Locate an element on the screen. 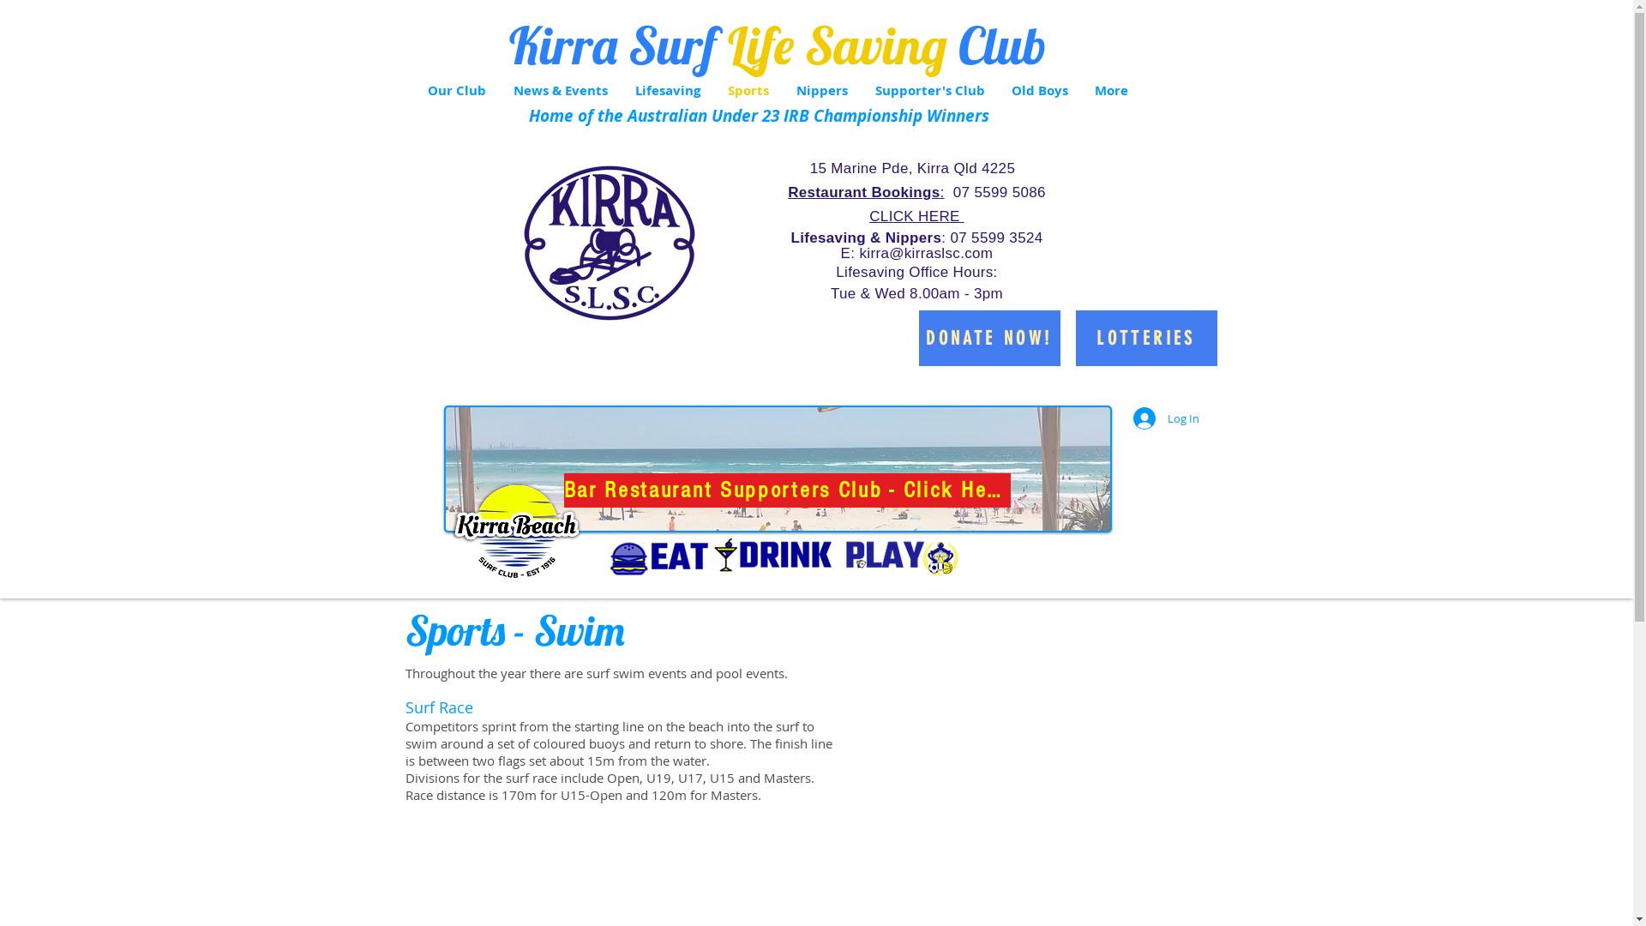 The height and width of the screenshot is (926, 1646). Sports is located at coordinates (748, 91).